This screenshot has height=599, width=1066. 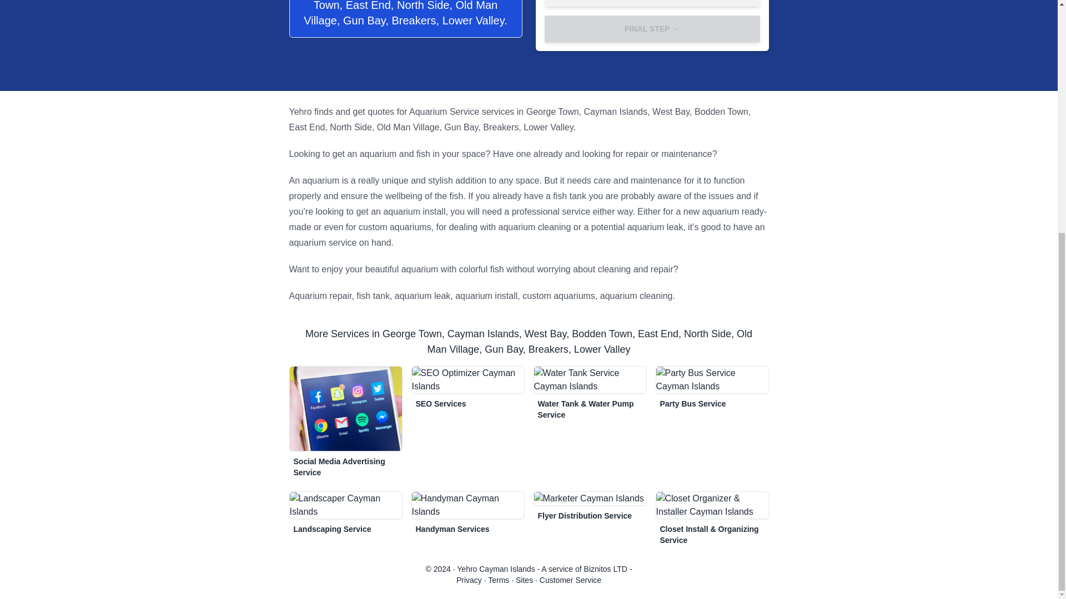 What do you see at coordinates (585, 409) in the screenshot?
I see `Cayman Islands Water Tank Service` at bounding box center [585, 409].